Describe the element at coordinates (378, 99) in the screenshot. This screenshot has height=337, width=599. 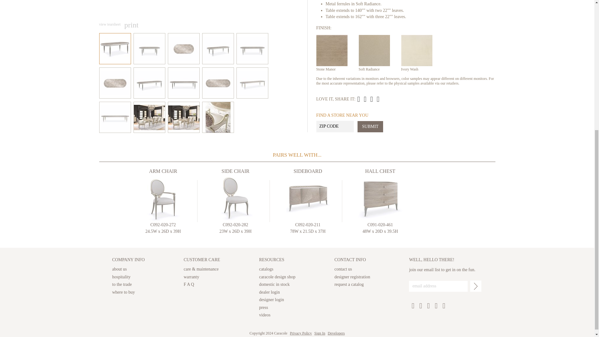
I see `post to twitter` at that location.